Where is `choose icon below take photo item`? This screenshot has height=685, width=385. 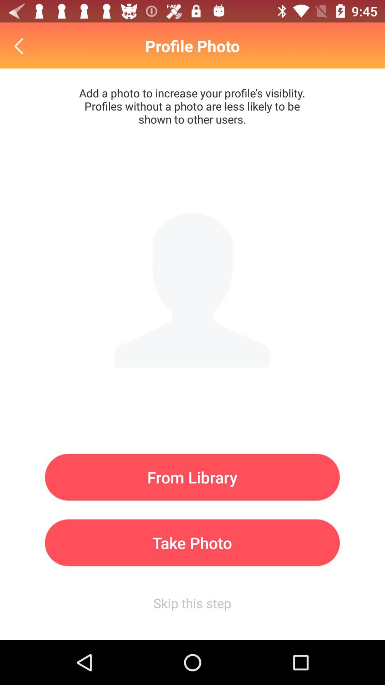 choose icon below take photo item is located at coordinates (192, 603).